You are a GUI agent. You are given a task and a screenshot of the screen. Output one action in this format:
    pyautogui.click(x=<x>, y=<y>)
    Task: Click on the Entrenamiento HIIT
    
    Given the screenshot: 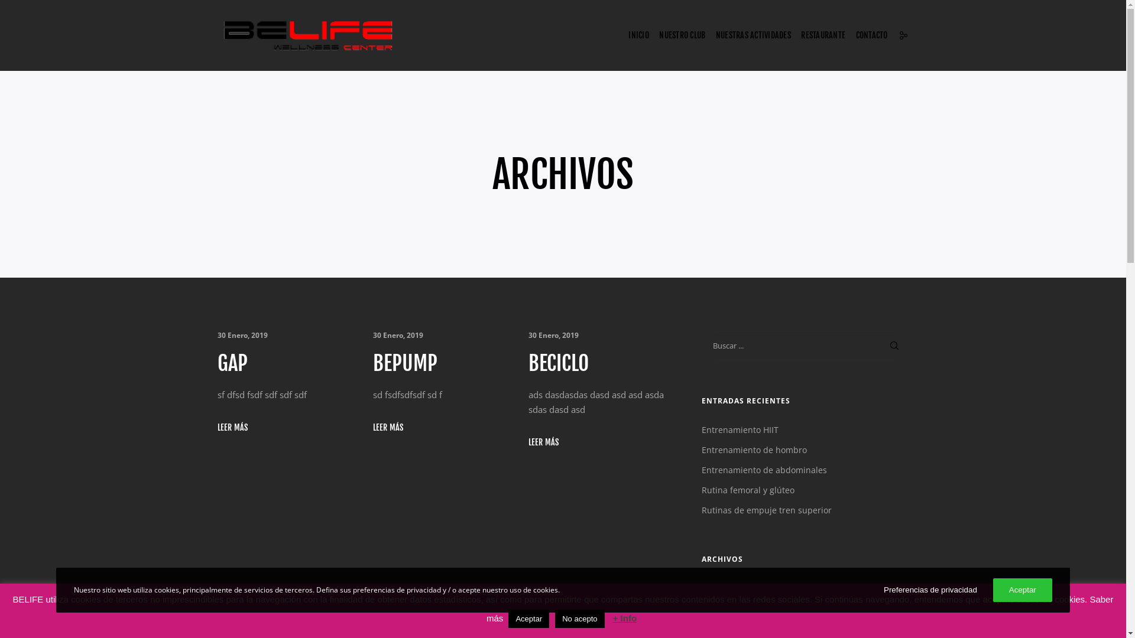 What is the action you would take?
    pyautogui.click(x=740, y=430)
    